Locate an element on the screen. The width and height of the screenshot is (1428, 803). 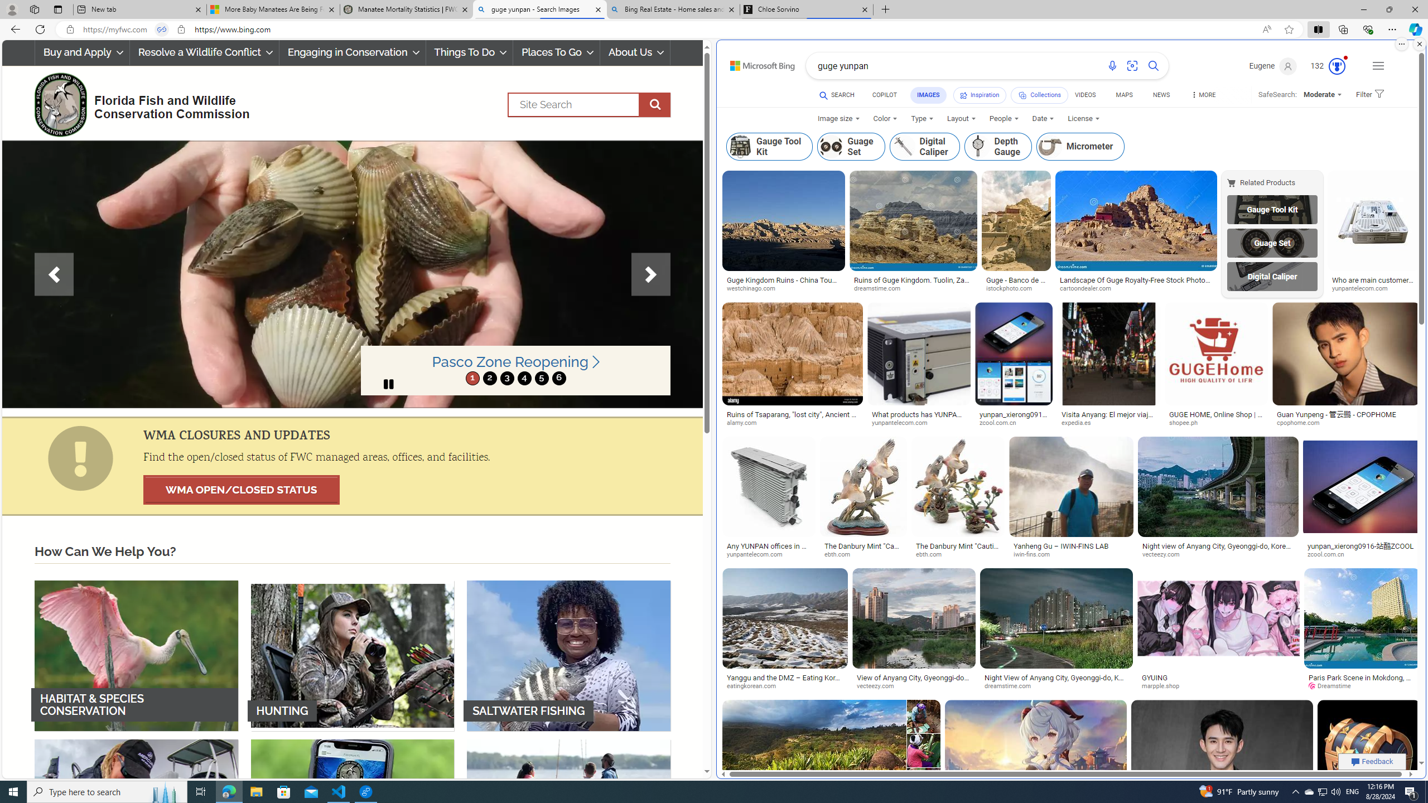
LICENSES & PERMITS is located at coordinates (352, 814).